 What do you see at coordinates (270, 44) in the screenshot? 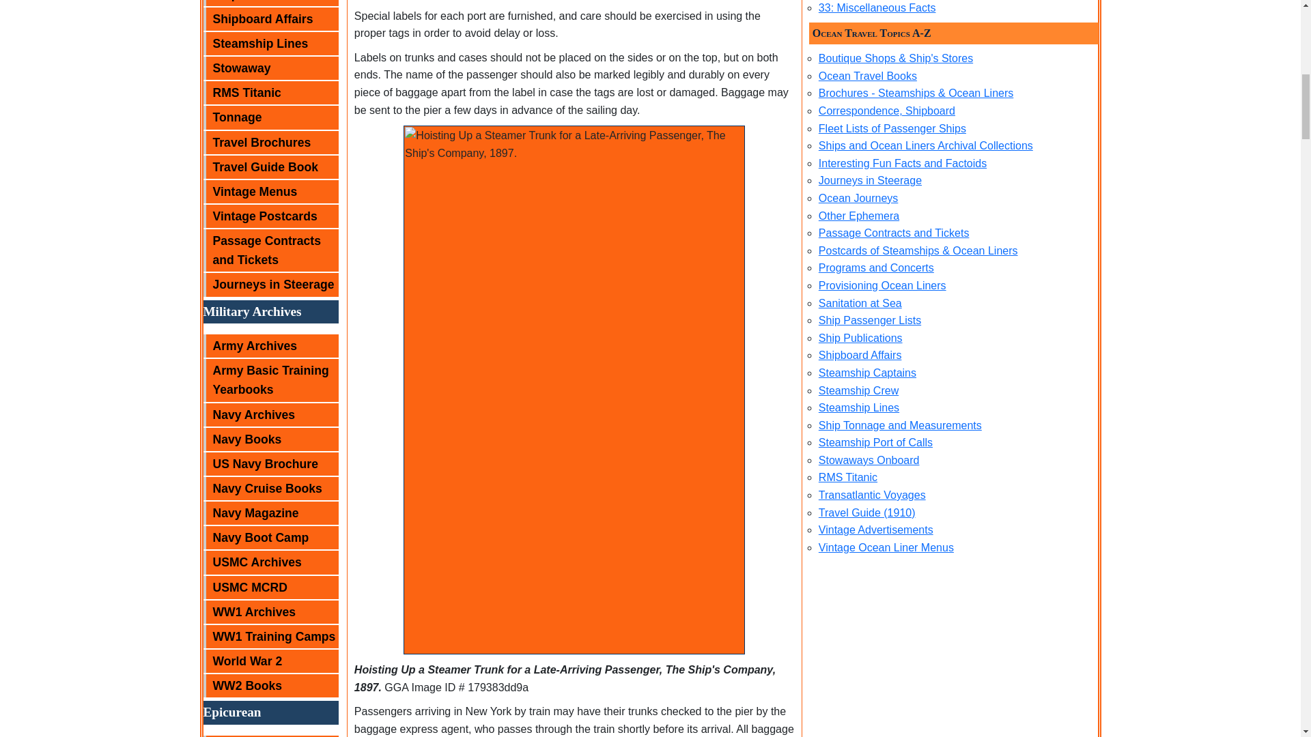
I see `Steamship Lines` at bounding box center [270, 44].